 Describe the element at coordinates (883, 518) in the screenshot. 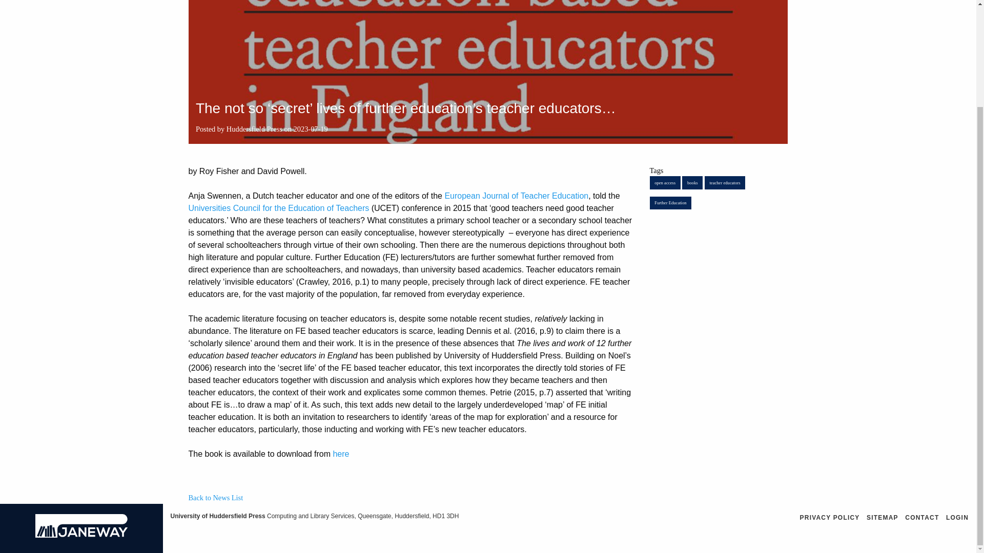

I see `SITEMAP` at that location.